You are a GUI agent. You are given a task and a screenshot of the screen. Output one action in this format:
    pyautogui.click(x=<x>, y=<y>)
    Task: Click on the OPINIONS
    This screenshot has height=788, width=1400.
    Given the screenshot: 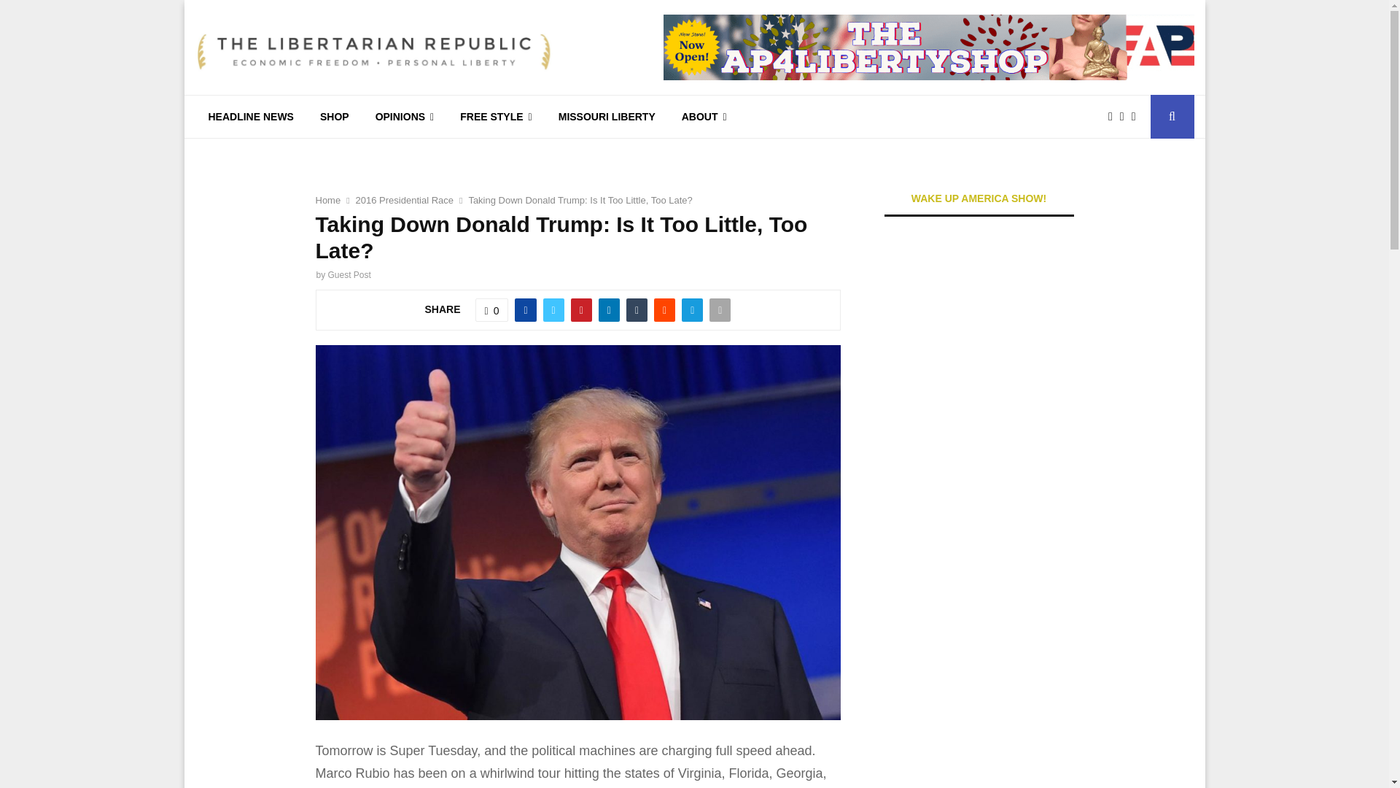 What is the action you would take?
    pyautogui.click(x=405, y=117)
    